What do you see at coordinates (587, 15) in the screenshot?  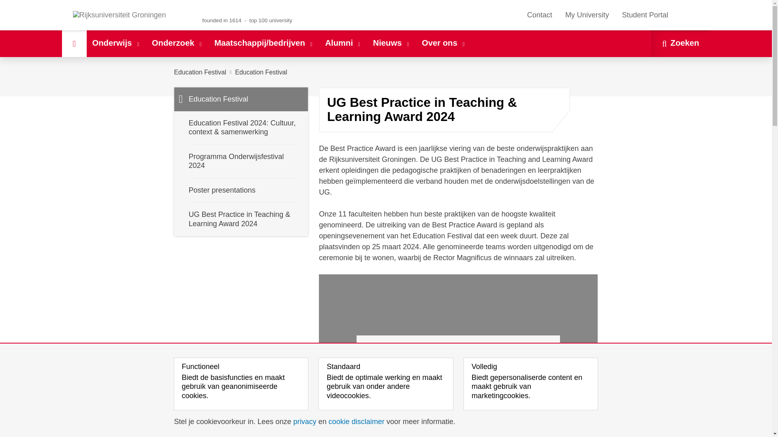 I see `My University` at bounding box center [587, 15].